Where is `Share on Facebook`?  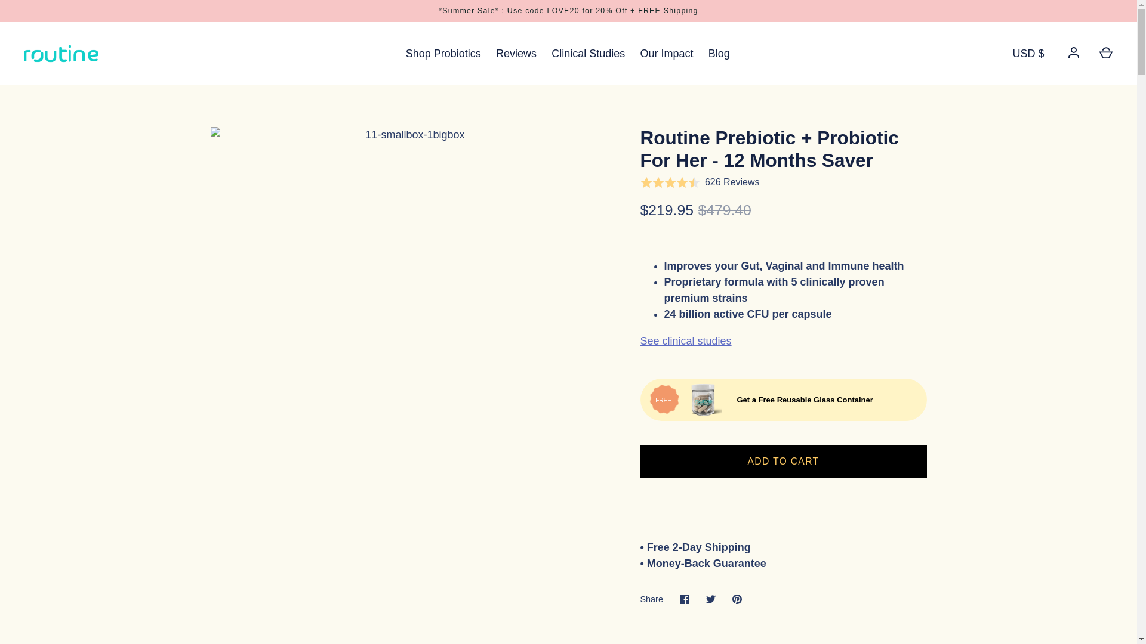 Share on Facebook is located at coordinates (685, 599).